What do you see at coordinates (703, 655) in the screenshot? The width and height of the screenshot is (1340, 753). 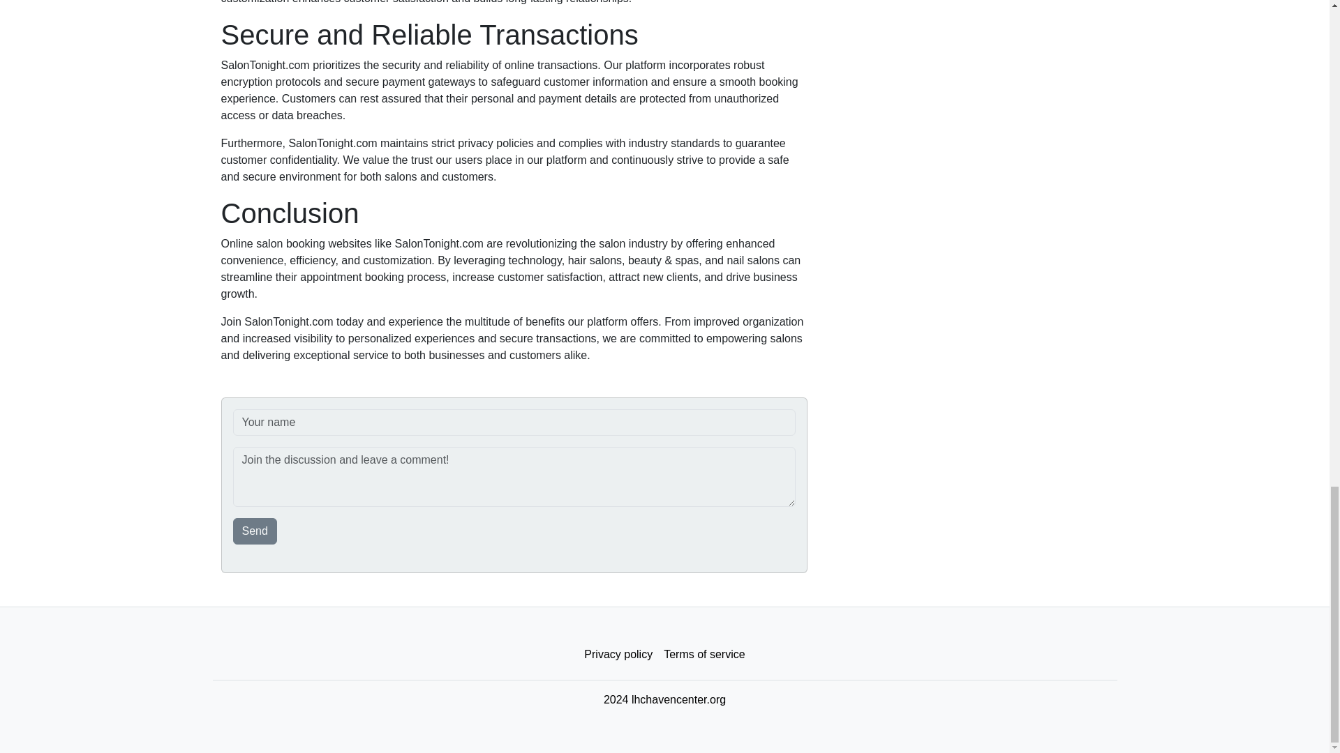 I see `Terms of service` at bounding box center [703, 655].